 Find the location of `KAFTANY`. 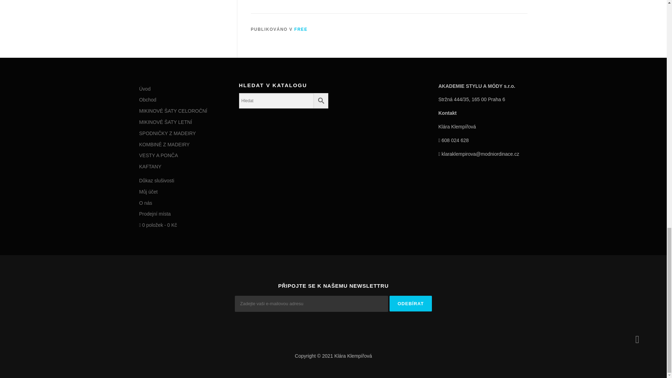

KAFTANY is located at coordinates (150, 166).